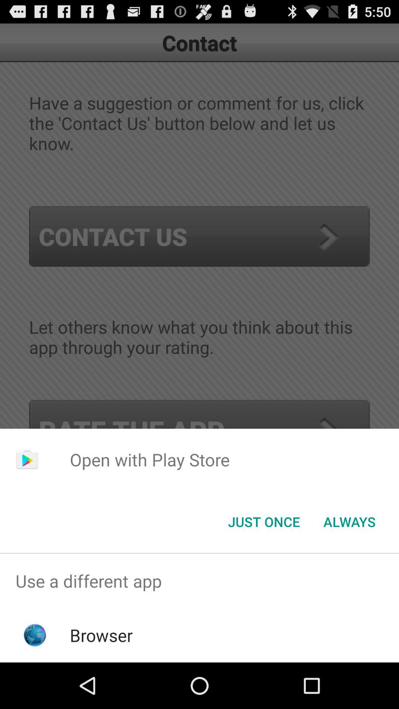 Image resolution: width=399 pixels, height=709 pixels. What do you see at coordinates (101, 635) in the screenshot?
I see `scroll to the browser item` at bounding box center [101, 635].